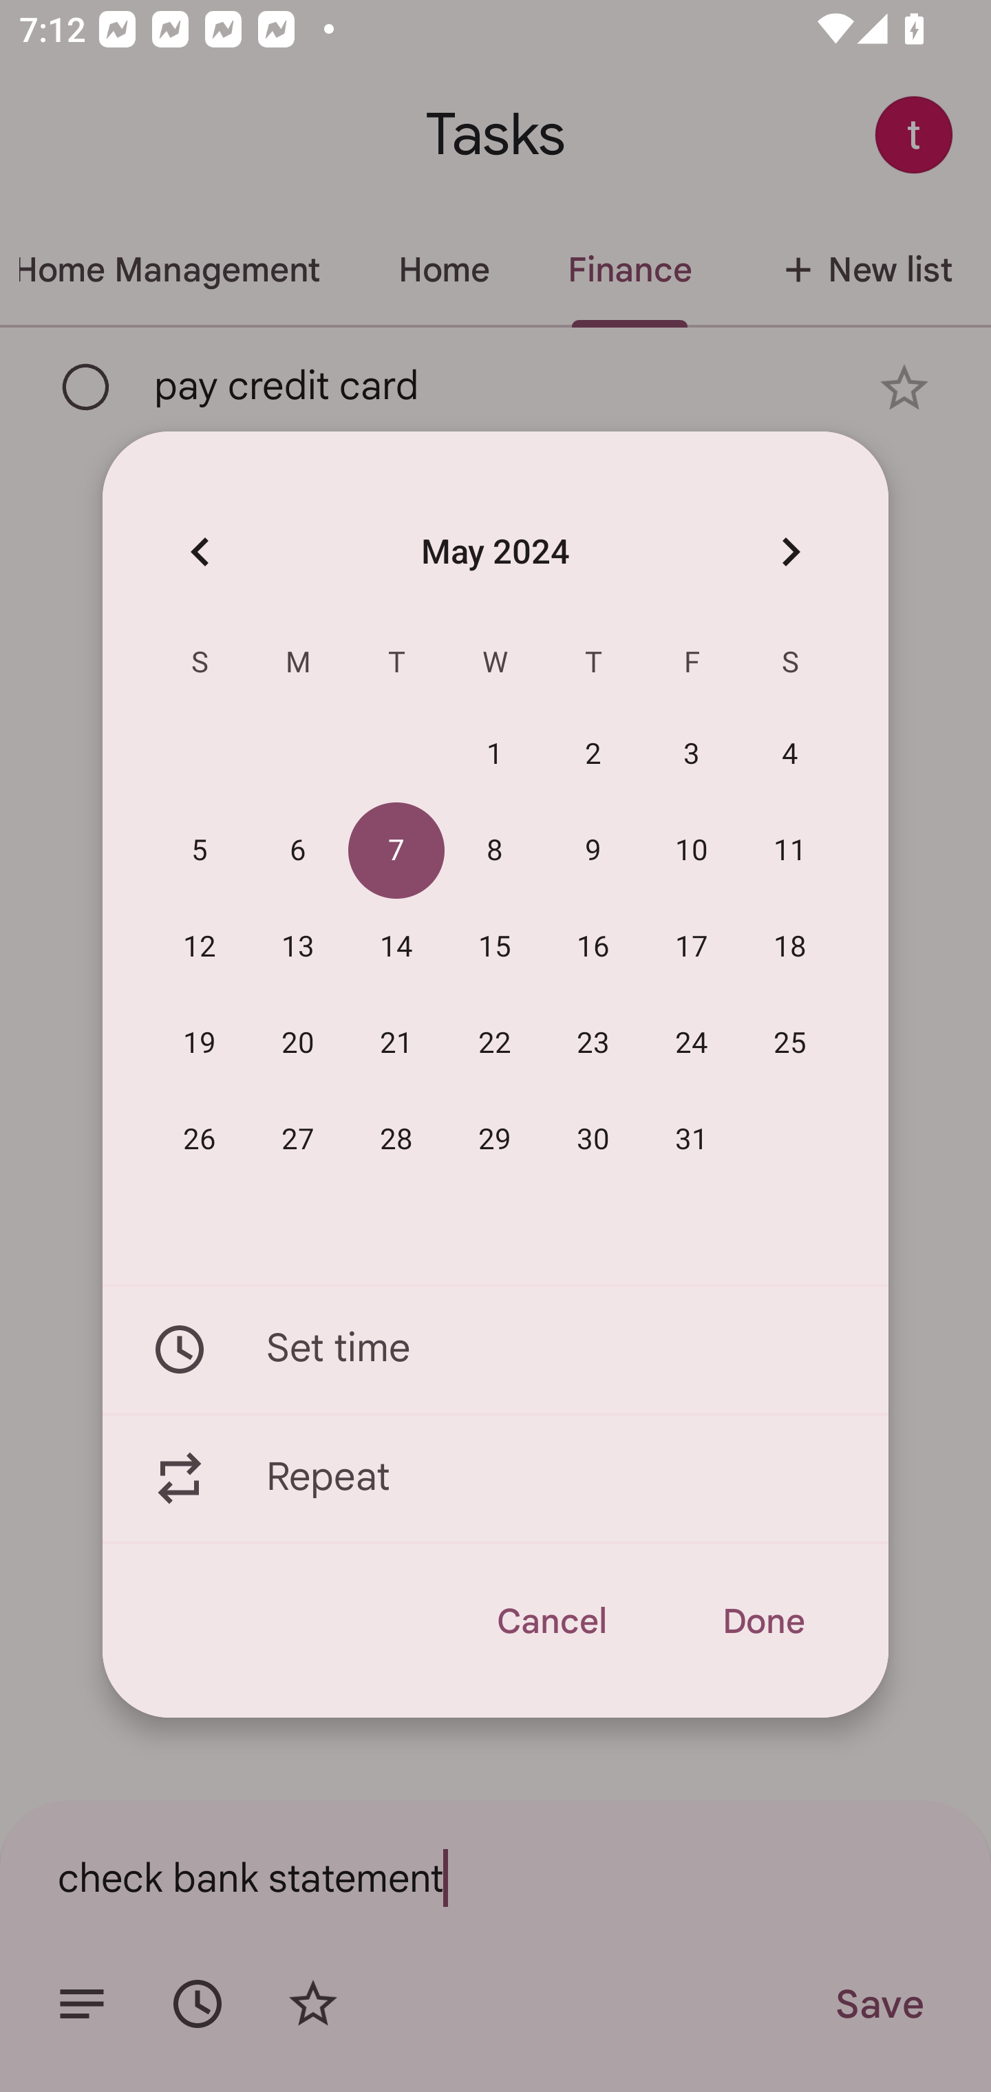 The height and width of the screenshot is (2092, 991). I want to click on 29 29 May 2024, so click(495, 1140).